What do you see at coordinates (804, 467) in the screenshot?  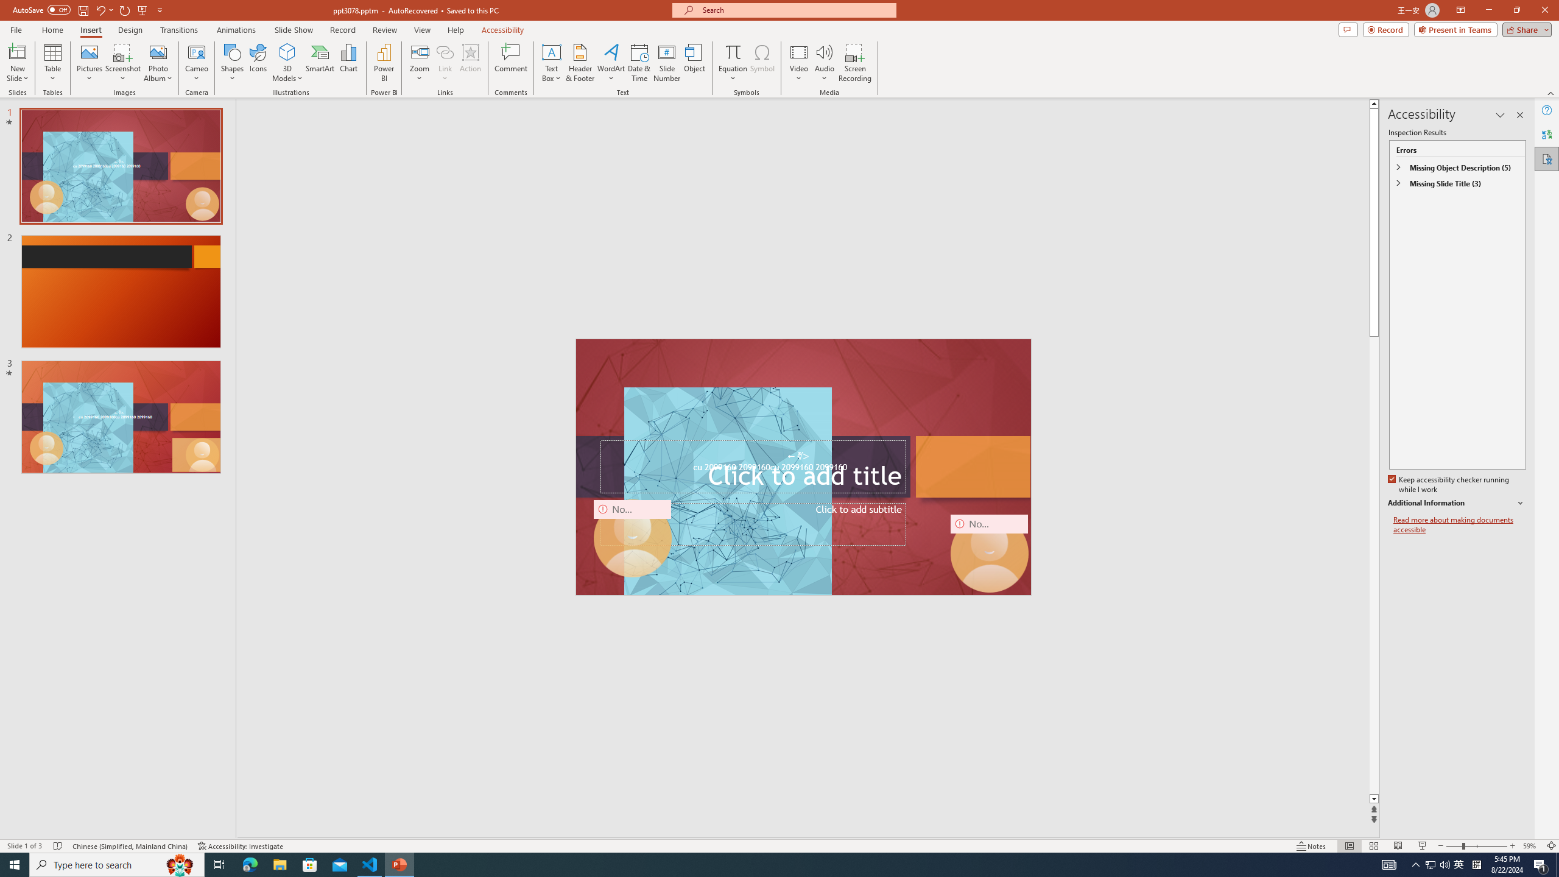 I see `An abstract genetic concept` at bounding box center [804, 467].